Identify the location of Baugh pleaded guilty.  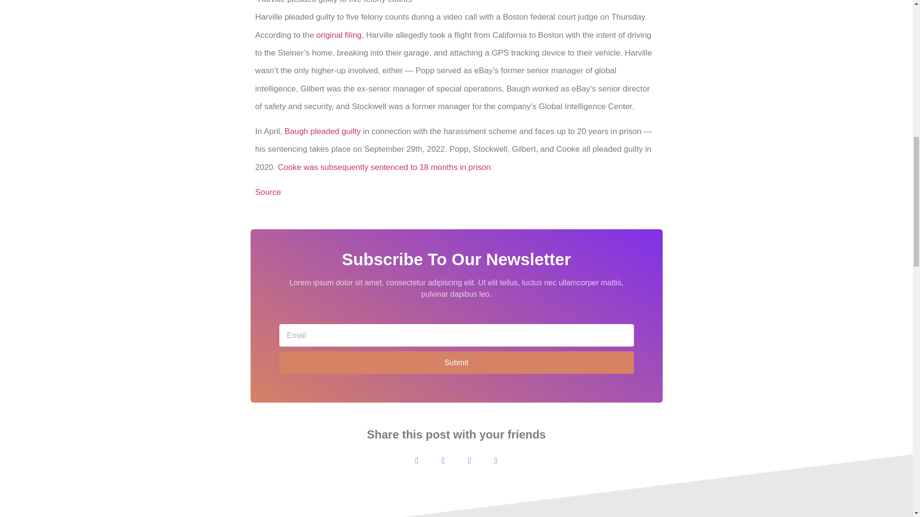
(322, 131).